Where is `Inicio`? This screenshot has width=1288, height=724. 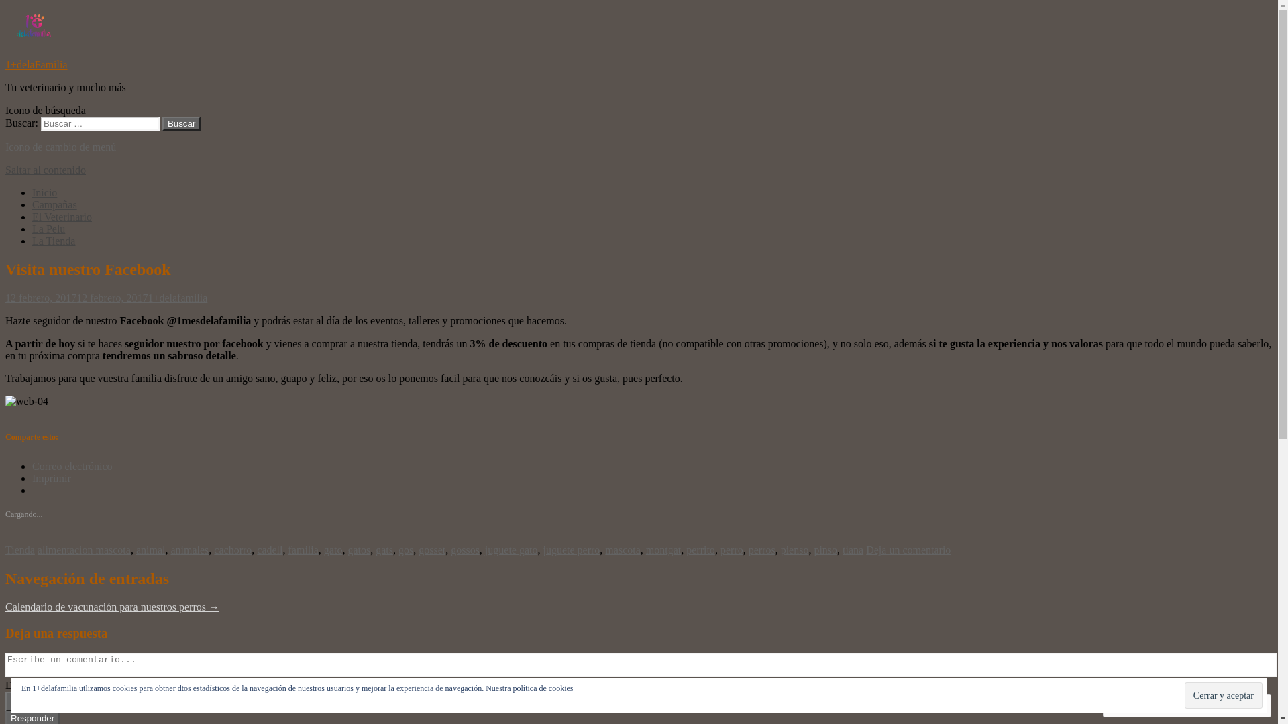 Inicio is located at coordinates (44, 193).